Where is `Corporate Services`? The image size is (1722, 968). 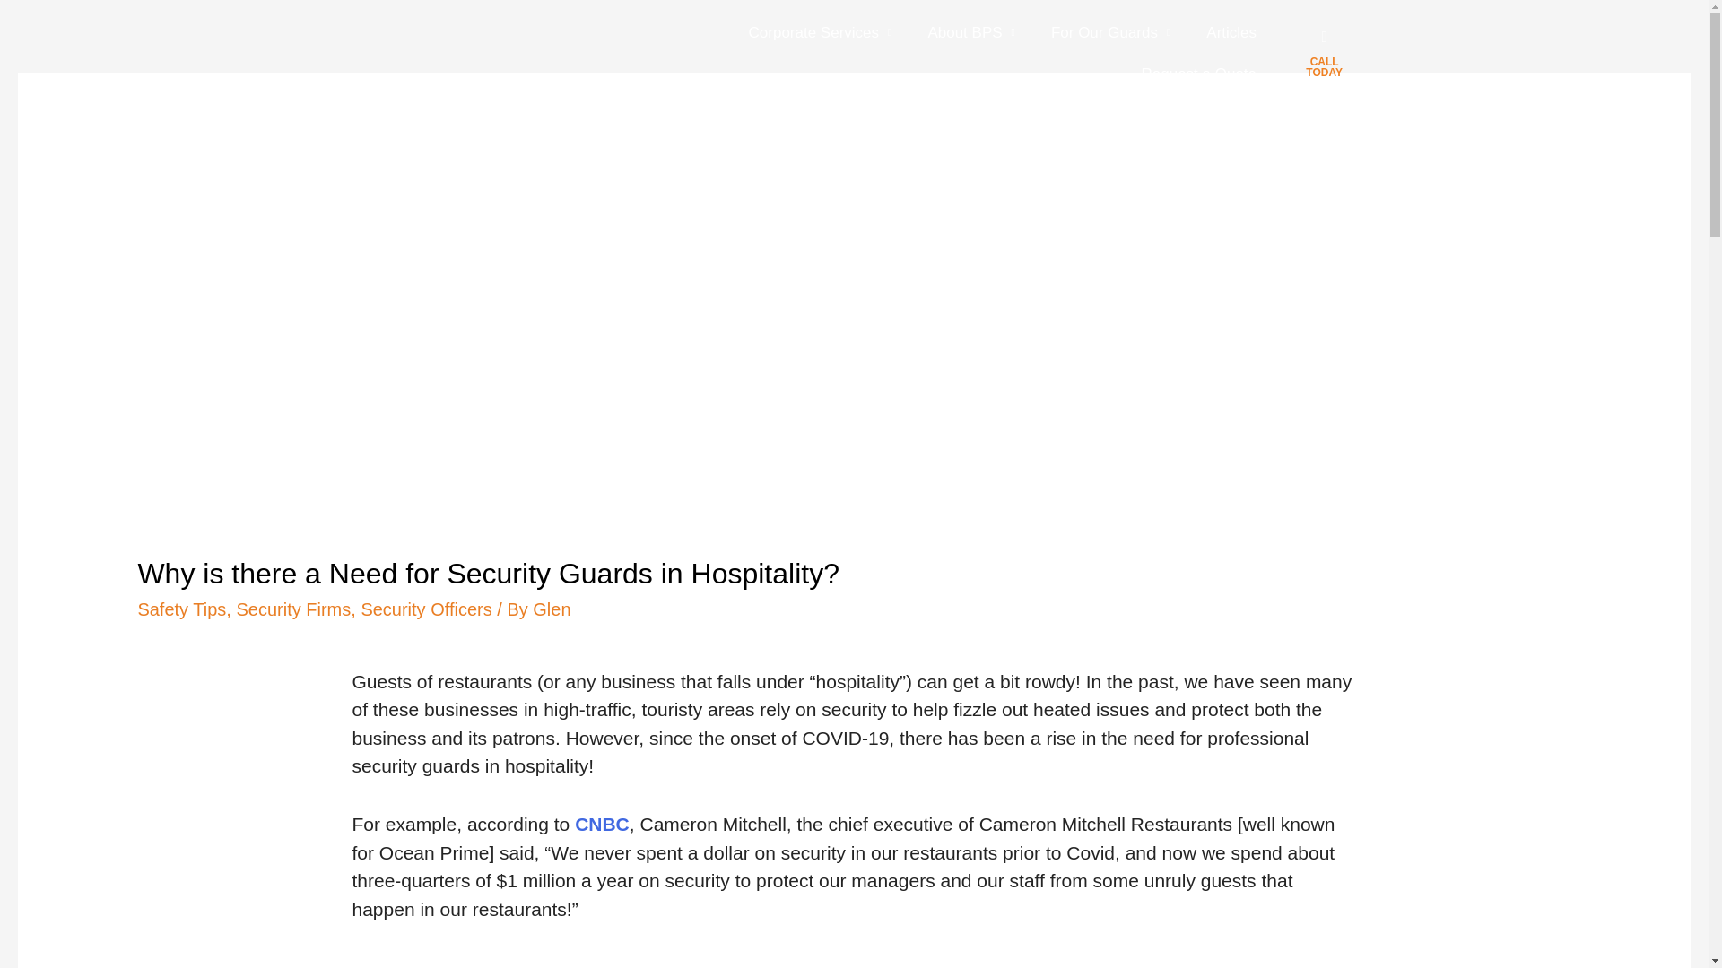 Corporate Services is located at coordinates (820, 33).